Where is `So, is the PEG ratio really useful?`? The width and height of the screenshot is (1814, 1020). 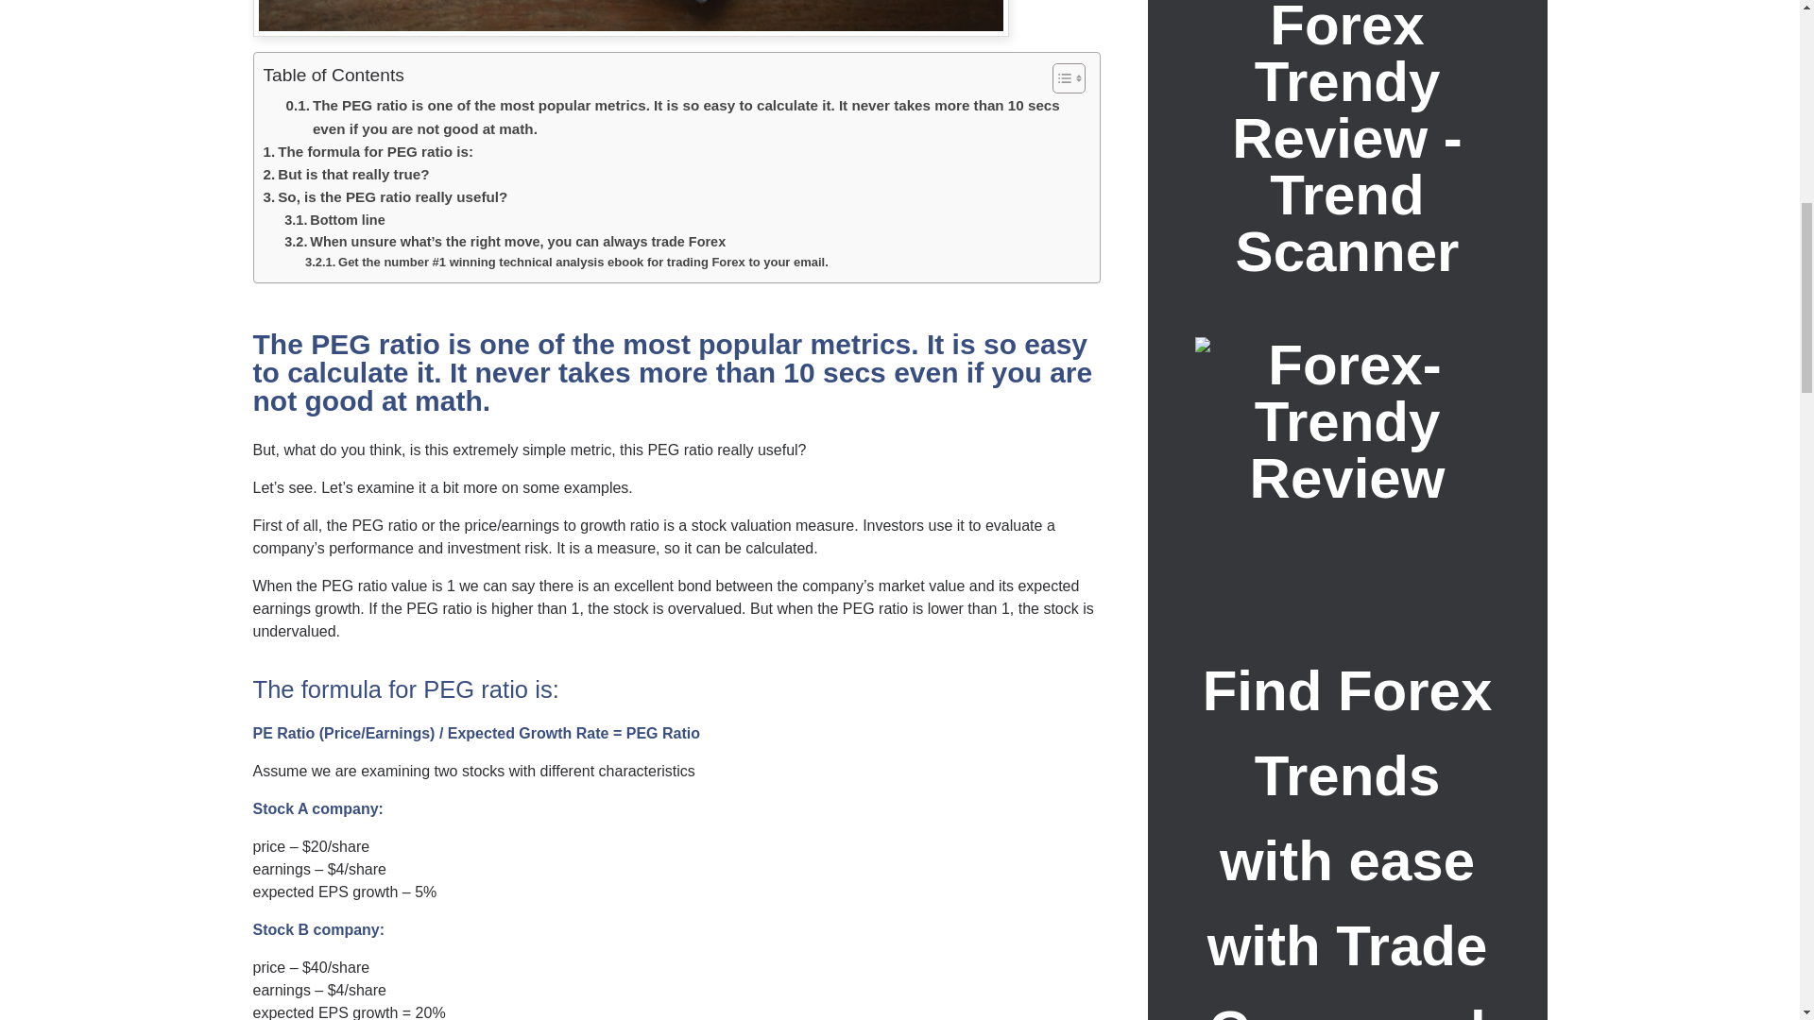
So, is the PEG ratio really useful? is located at coordinates (385, 196).